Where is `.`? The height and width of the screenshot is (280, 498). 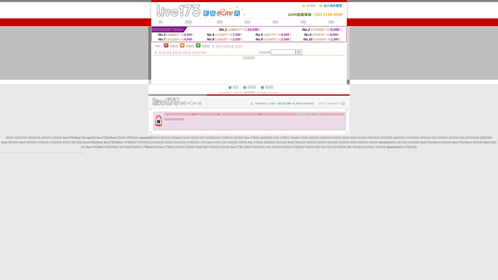 . is located at coordinates (15, 152).